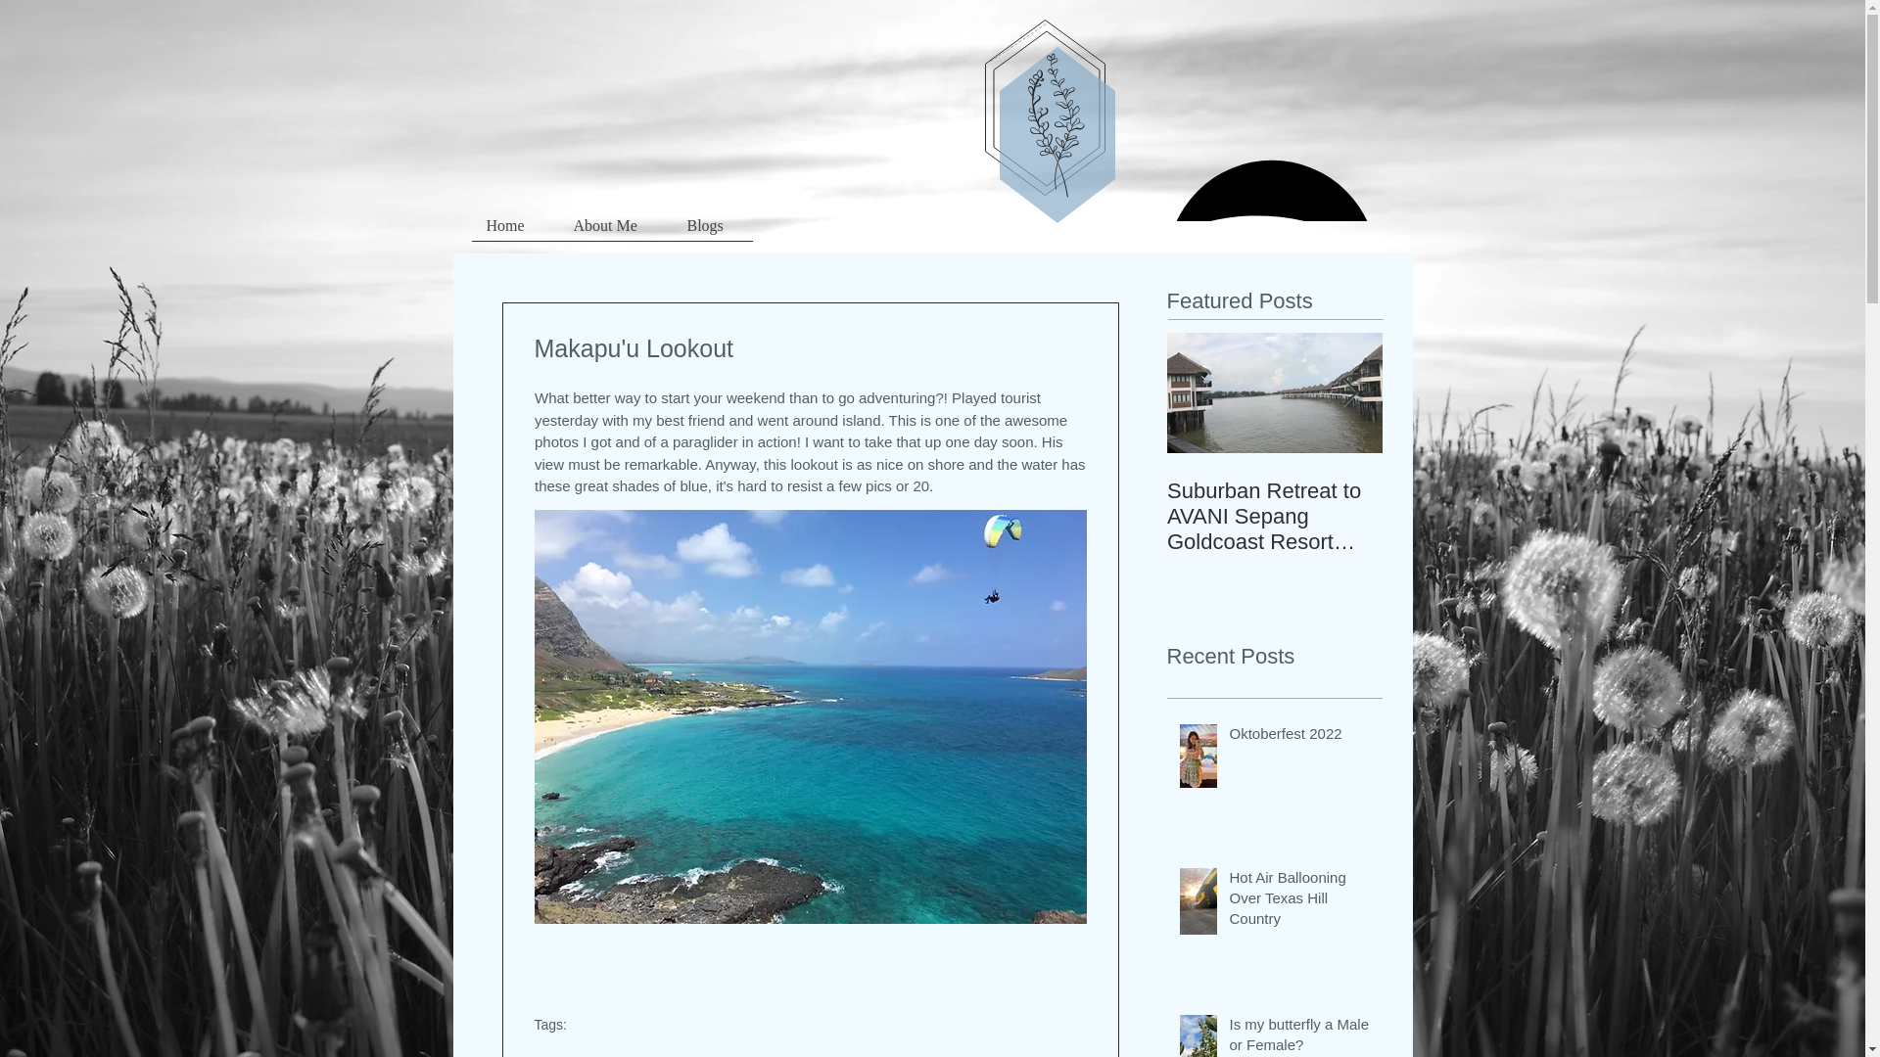 The width and height of the screenshot is (1880, 1057). I want to click on Adventure, so click(568, 1055).